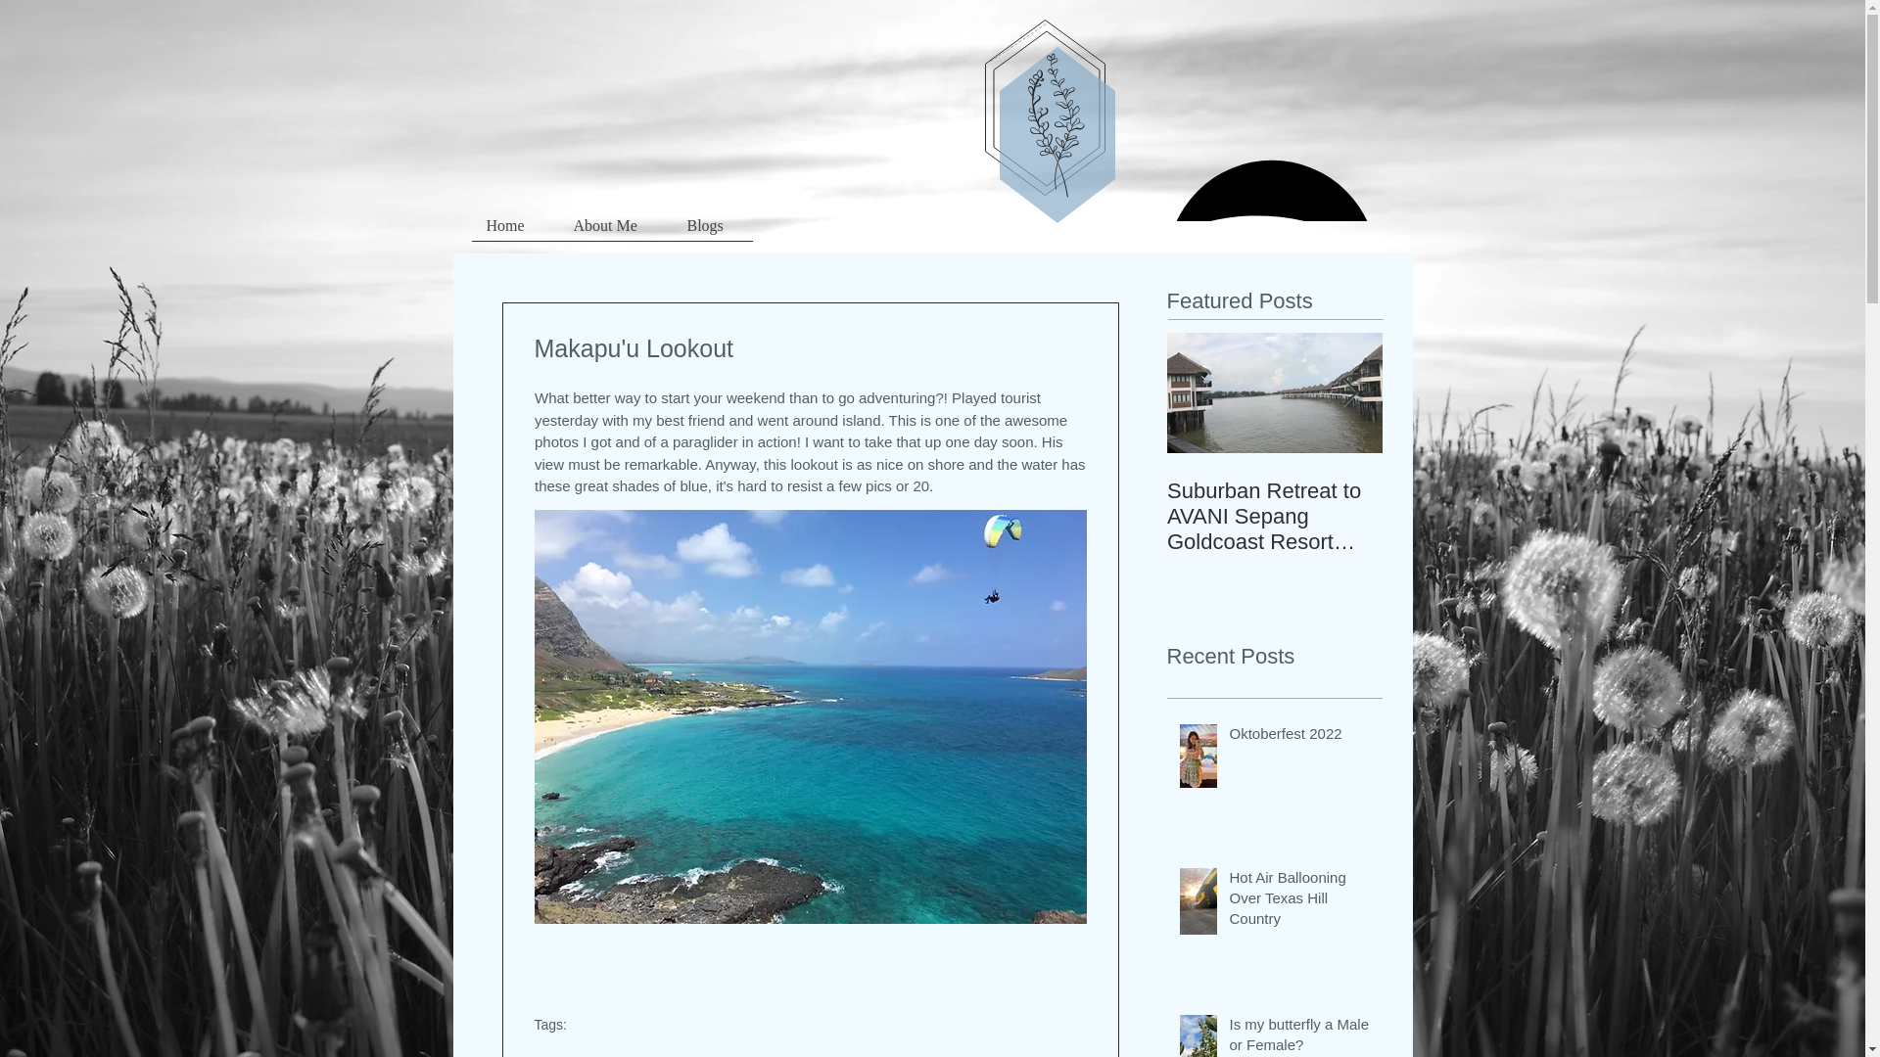 The width and height of the screenshot is (1880, 1057). I want to click on Adventure, so click(568, 1055).